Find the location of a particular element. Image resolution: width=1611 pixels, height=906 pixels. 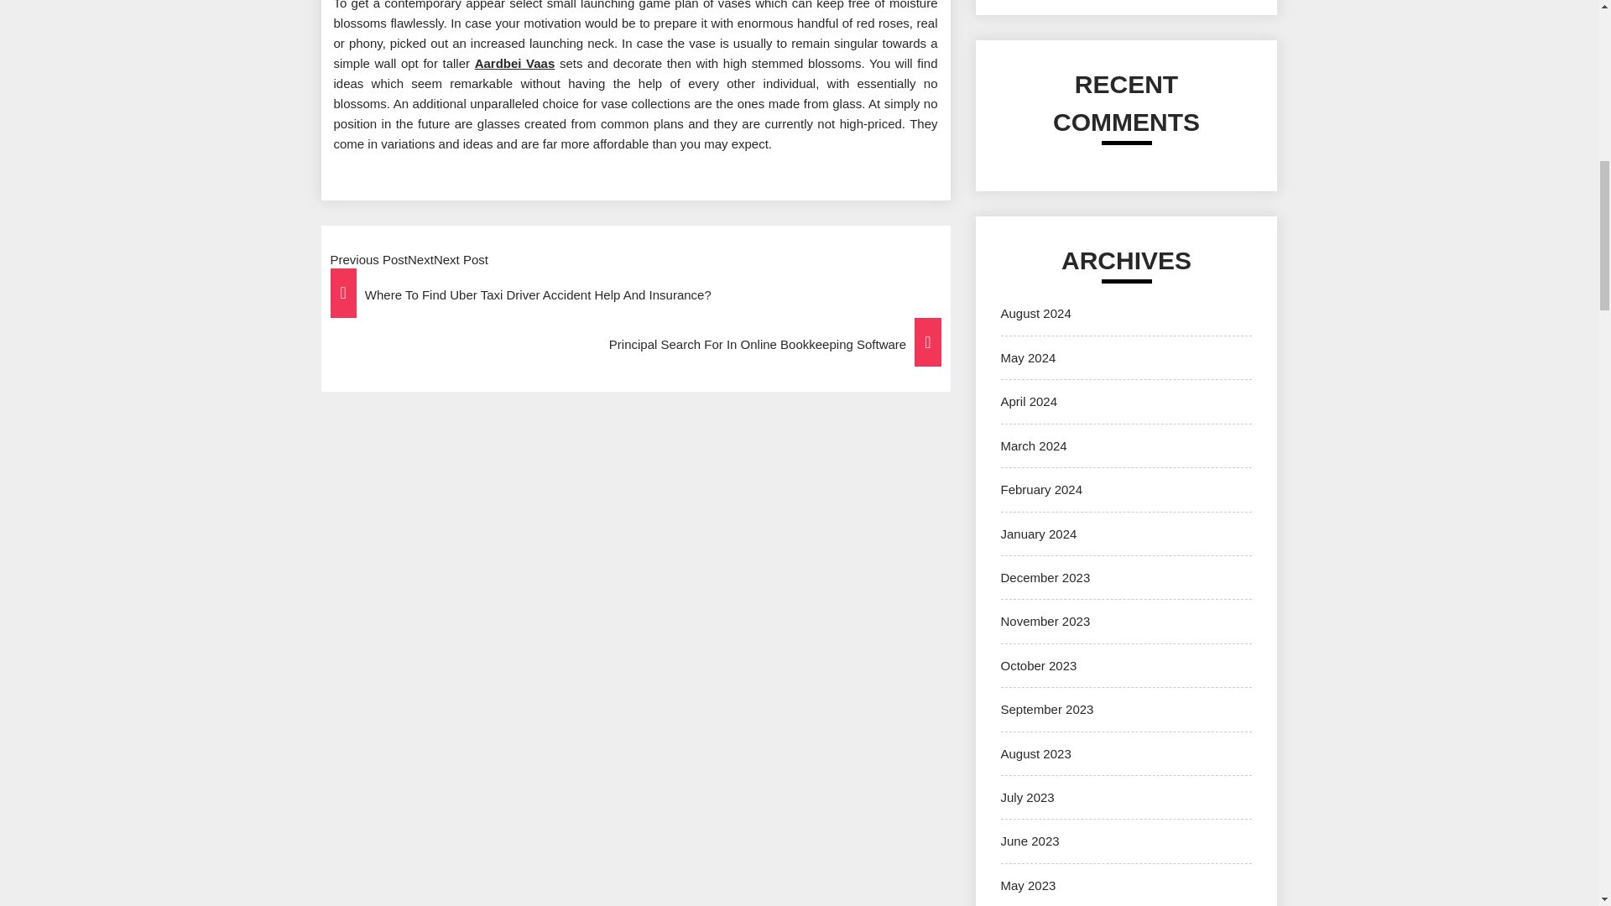

July 2023 is located at coordinates (1027, 797).